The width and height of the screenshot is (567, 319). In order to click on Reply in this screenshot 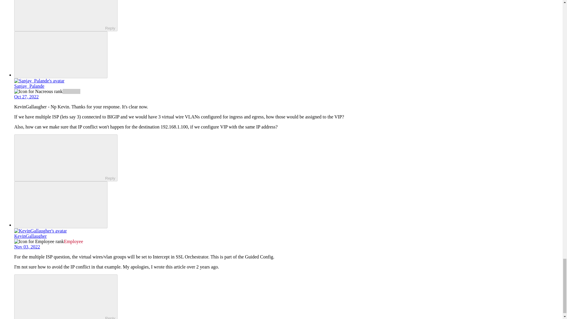, I will do `click(61, 157)`.